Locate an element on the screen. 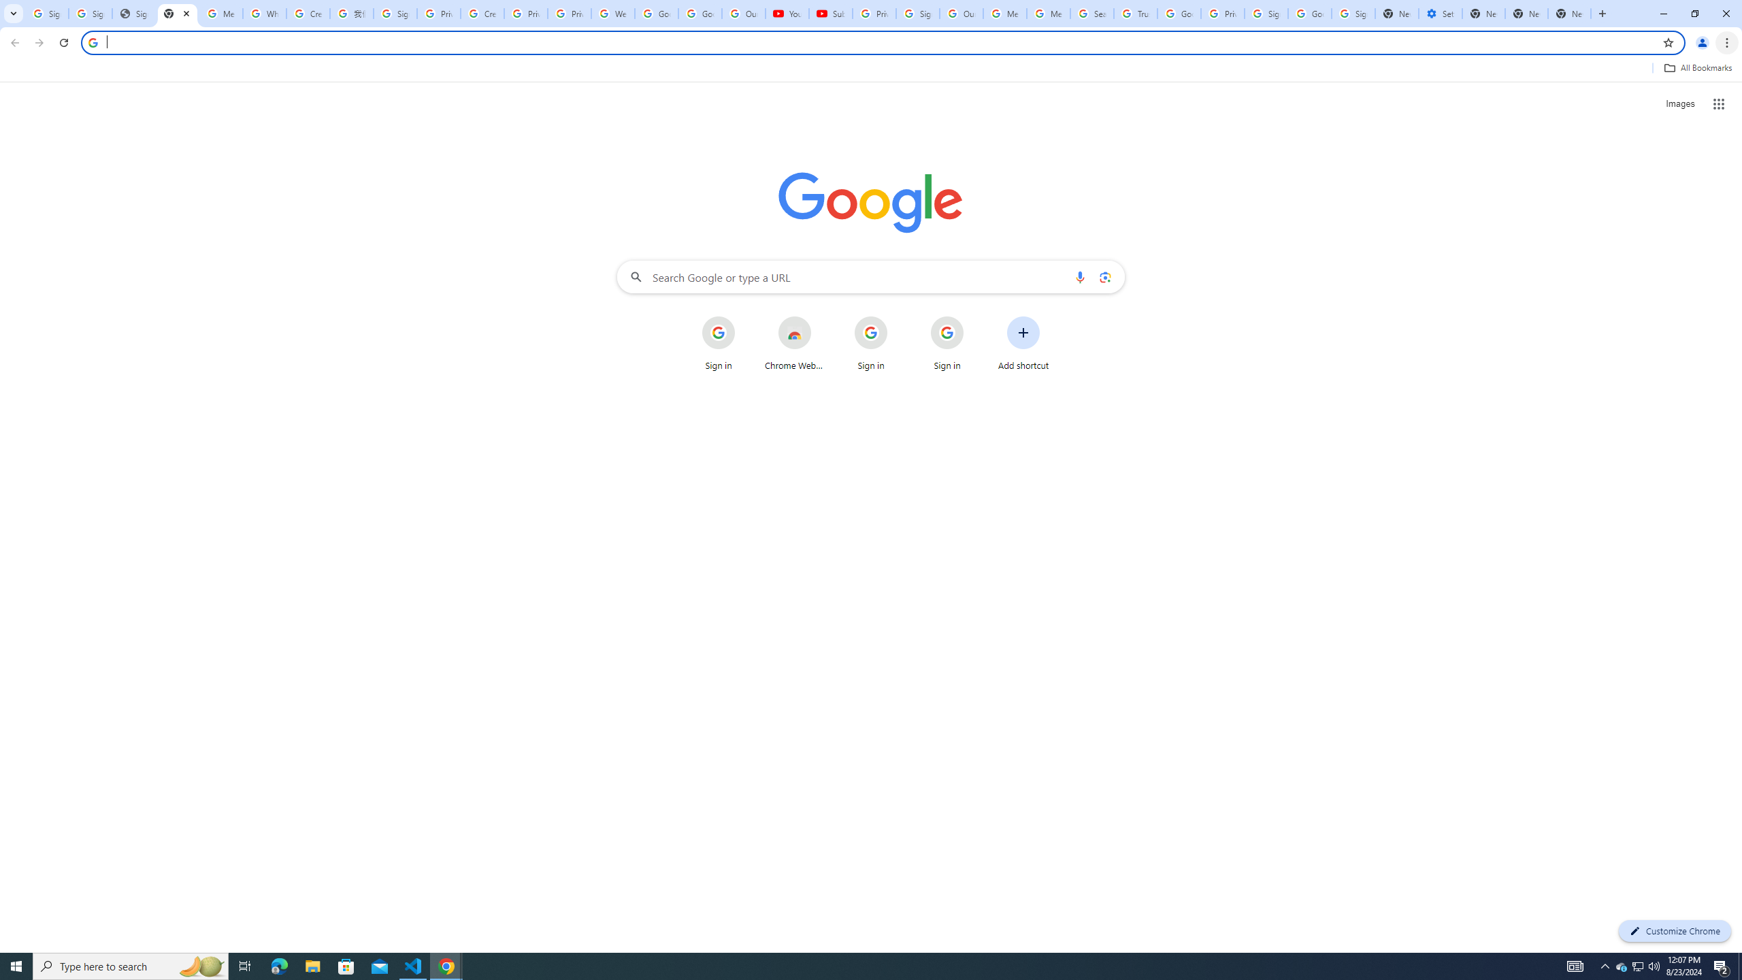 The width and height of the screenshot is (1742, 980). Google apps is located at coordinates (1719, 103).